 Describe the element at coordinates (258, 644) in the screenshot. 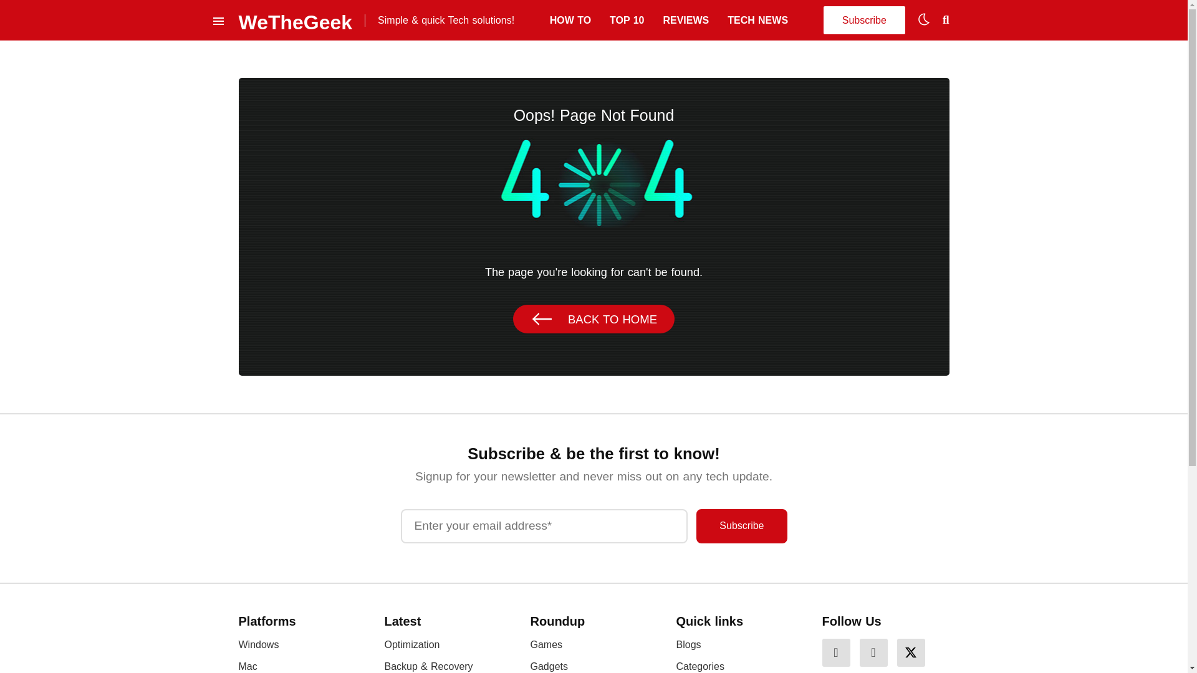

I see `Windows` at that location.